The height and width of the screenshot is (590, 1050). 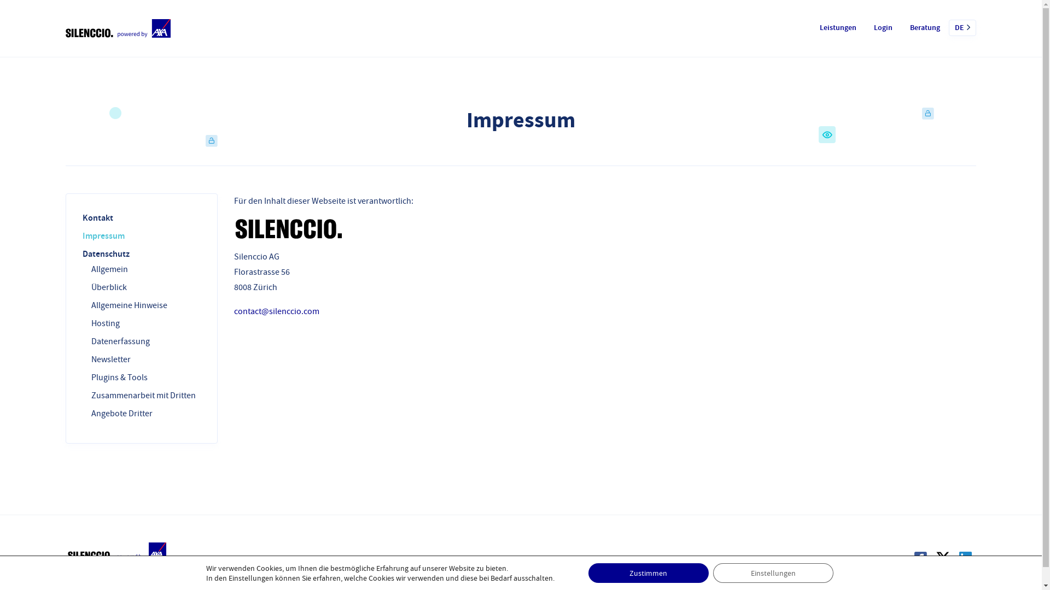 I want to click on LinkedIn, so click(x=966, y=558).